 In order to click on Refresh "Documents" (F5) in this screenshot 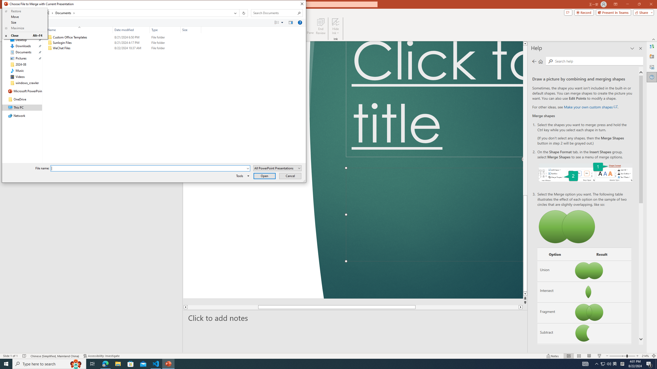, I will do `click(243, 13)`.